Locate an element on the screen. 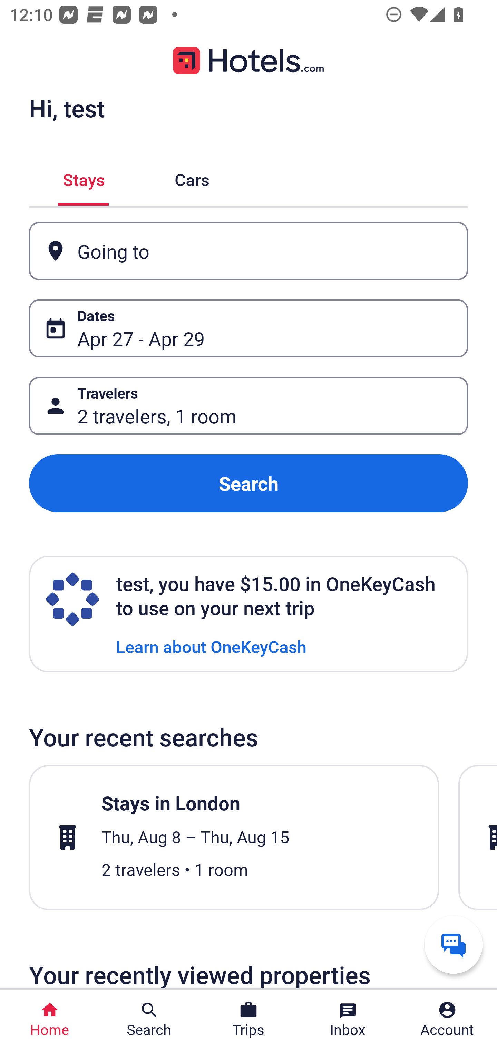  Going to Button is located at coordinates (248, 251).